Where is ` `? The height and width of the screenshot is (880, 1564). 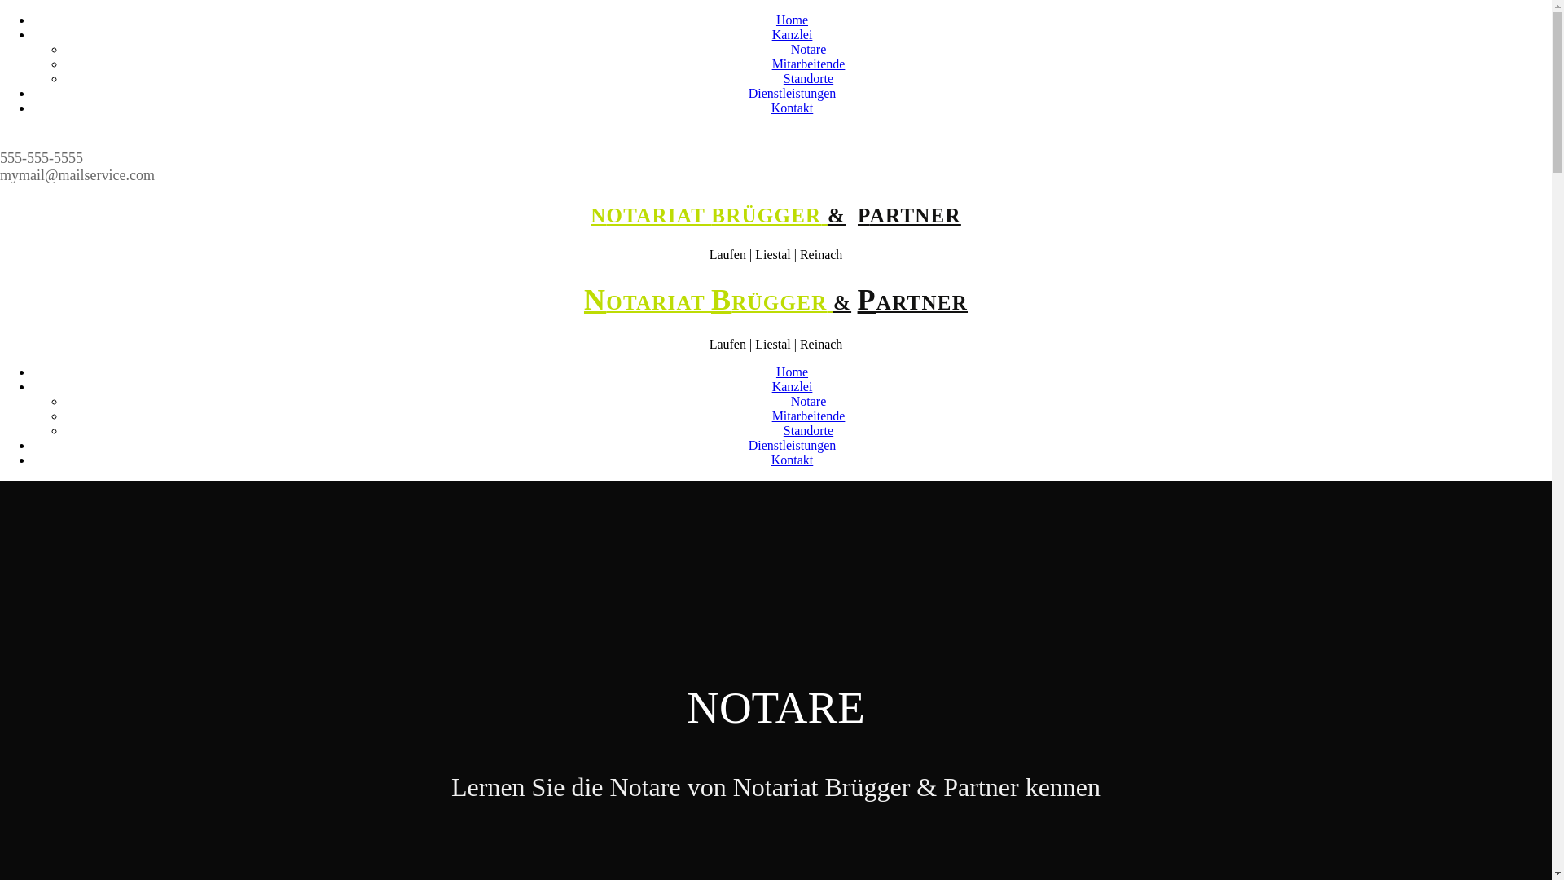   is located at coordinates (709, 302).